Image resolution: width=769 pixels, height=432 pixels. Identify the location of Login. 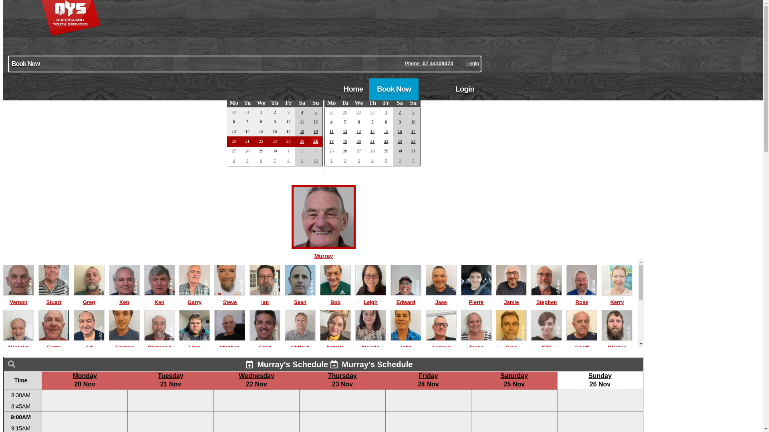
(473, 64).